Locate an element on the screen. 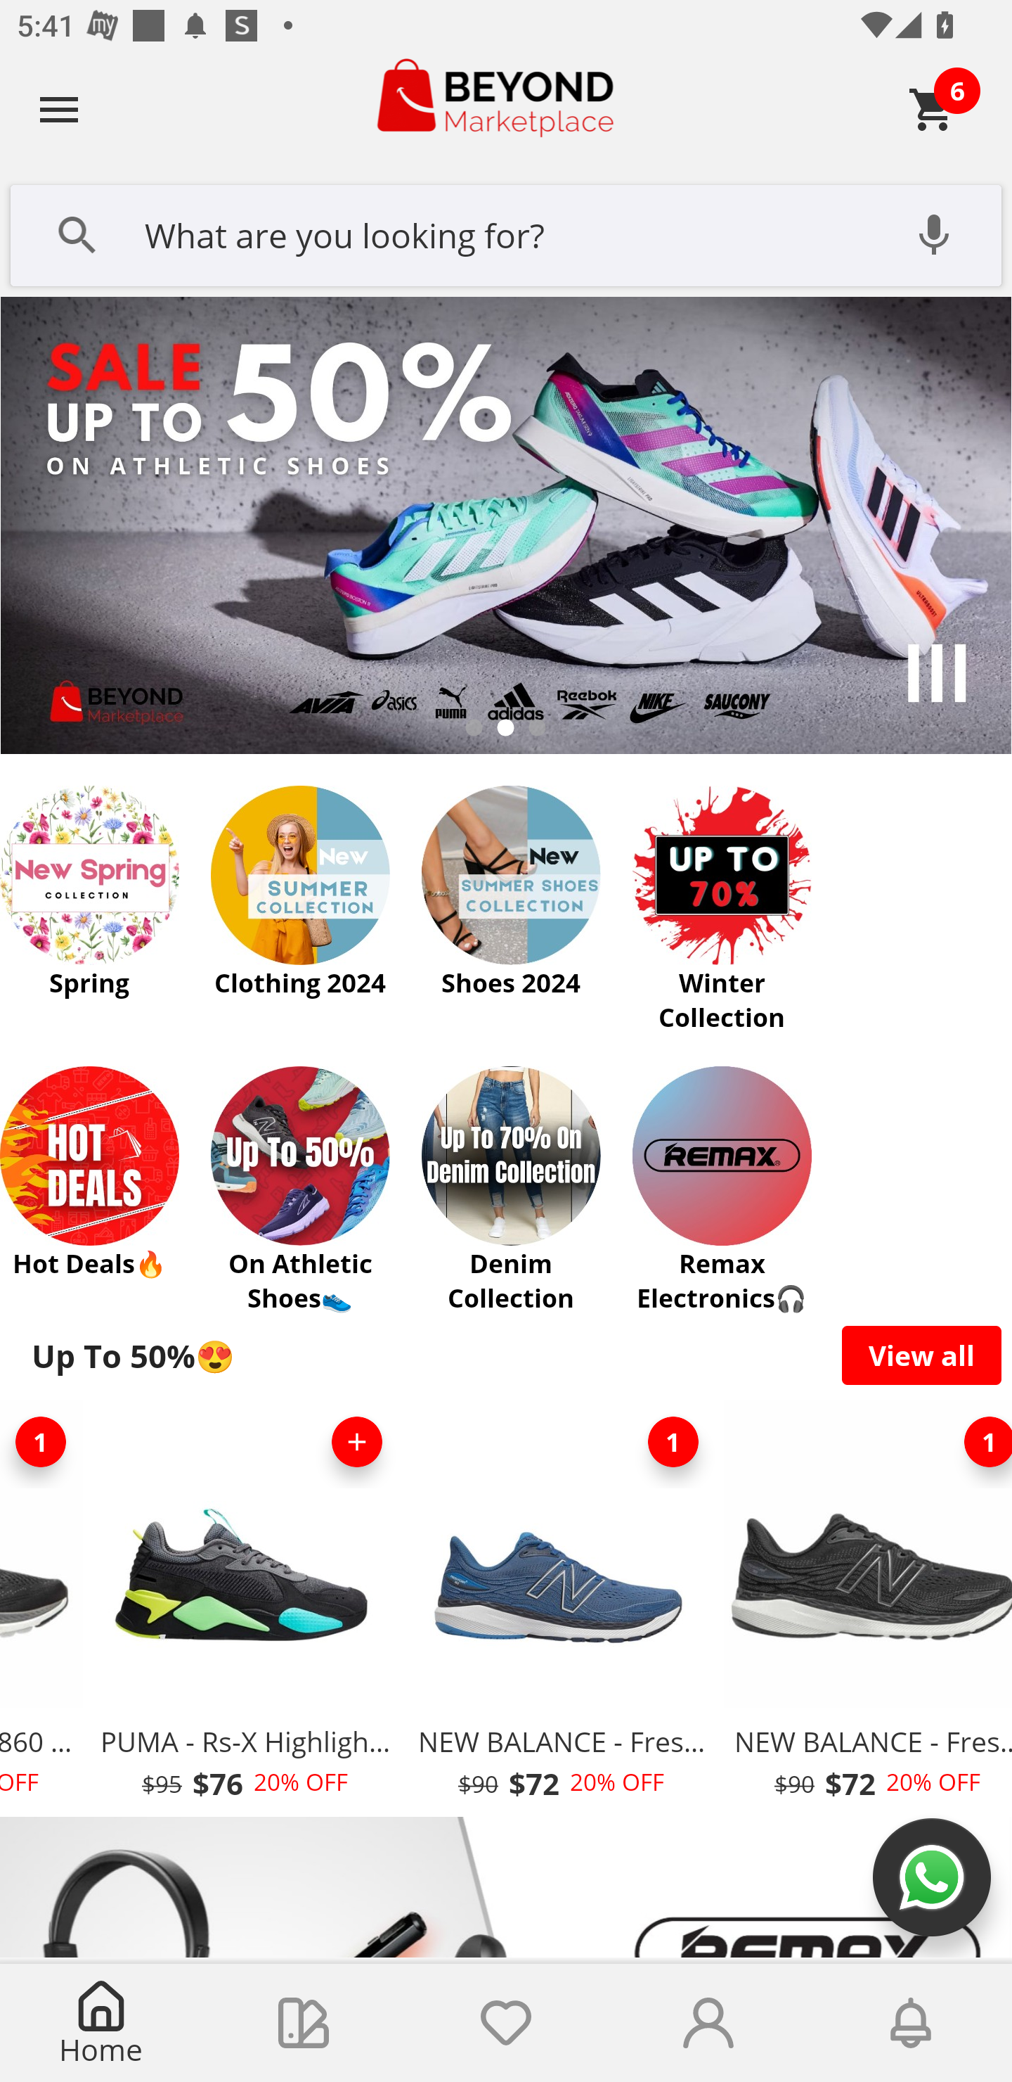  Collections is located at coordinates (304, 2023).